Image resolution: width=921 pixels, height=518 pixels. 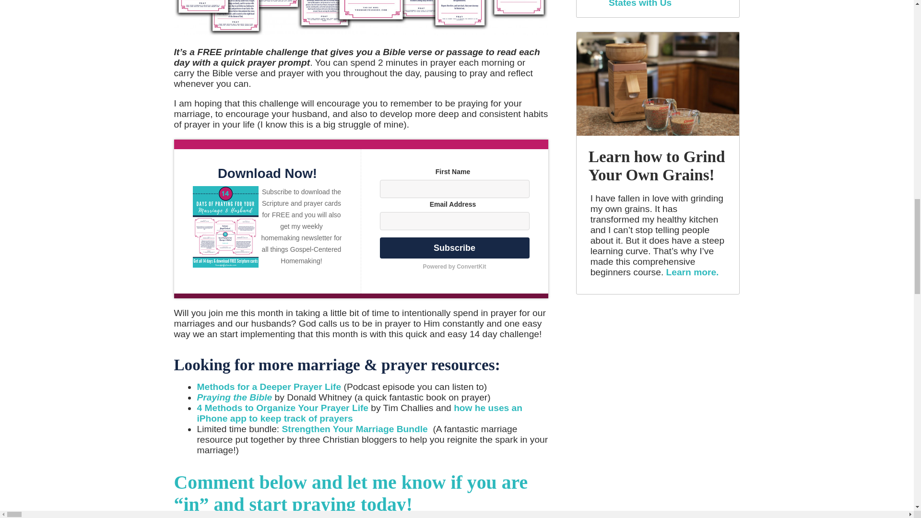 What do you see at coordinates (455, 247) in the screenshot?
I see `Subscribe` at bounding box center [455, 247].